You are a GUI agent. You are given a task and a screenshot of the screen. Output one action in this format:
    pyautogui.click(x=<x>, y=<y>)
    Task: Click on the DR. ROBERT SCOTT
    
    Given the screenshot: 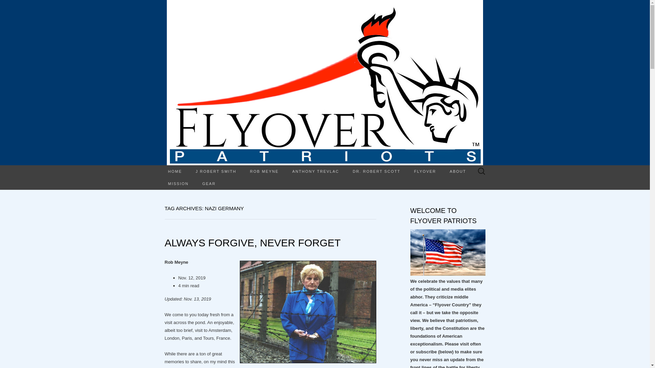 What is the action you would take?
    pyautogui.click(x=377, y=171)
    